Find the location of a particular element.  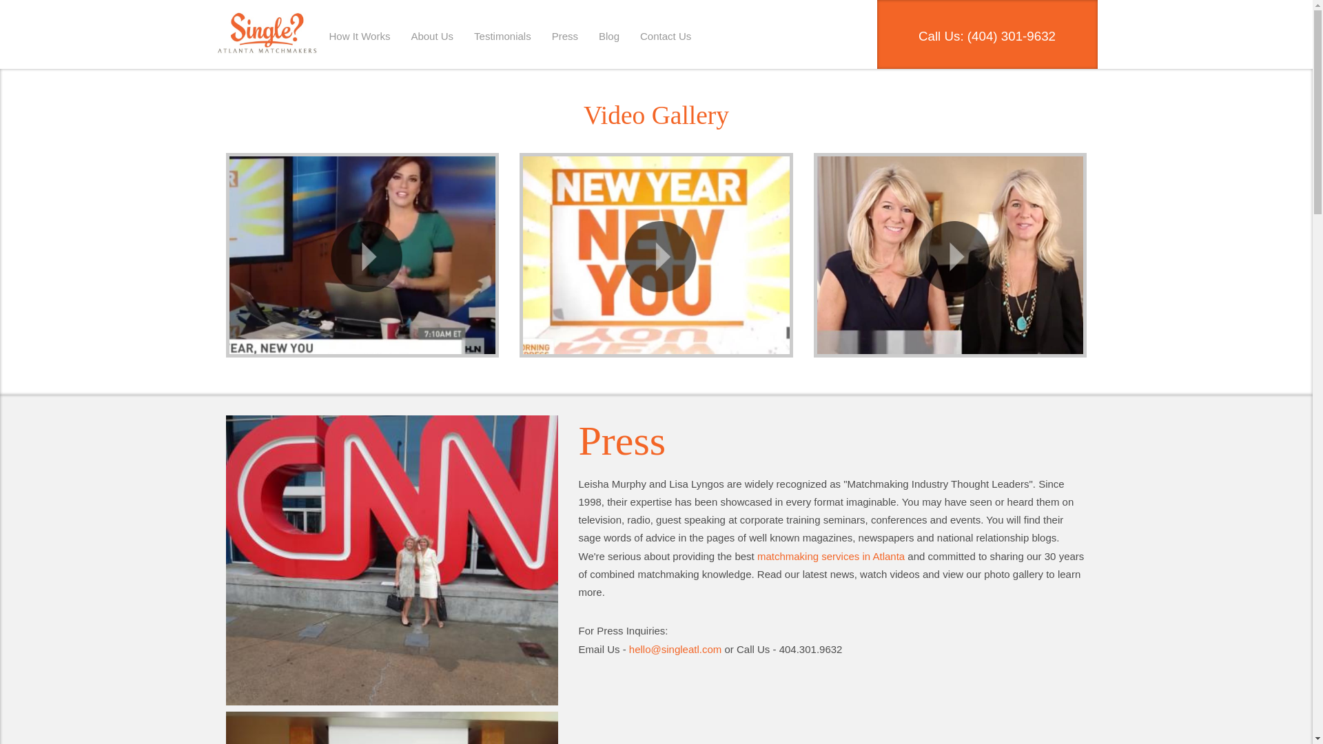

About Us is located at coordinates (431, 36).